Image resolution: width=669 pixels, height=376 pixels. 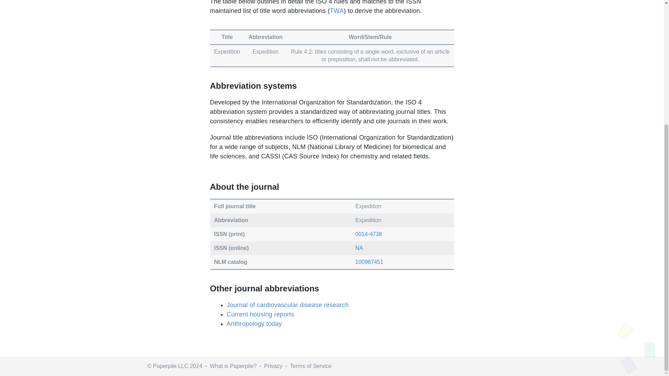 What do you see at coordinates (369, 262) in the screenshot?
I see `100967451` at bounding box center [369, 262].